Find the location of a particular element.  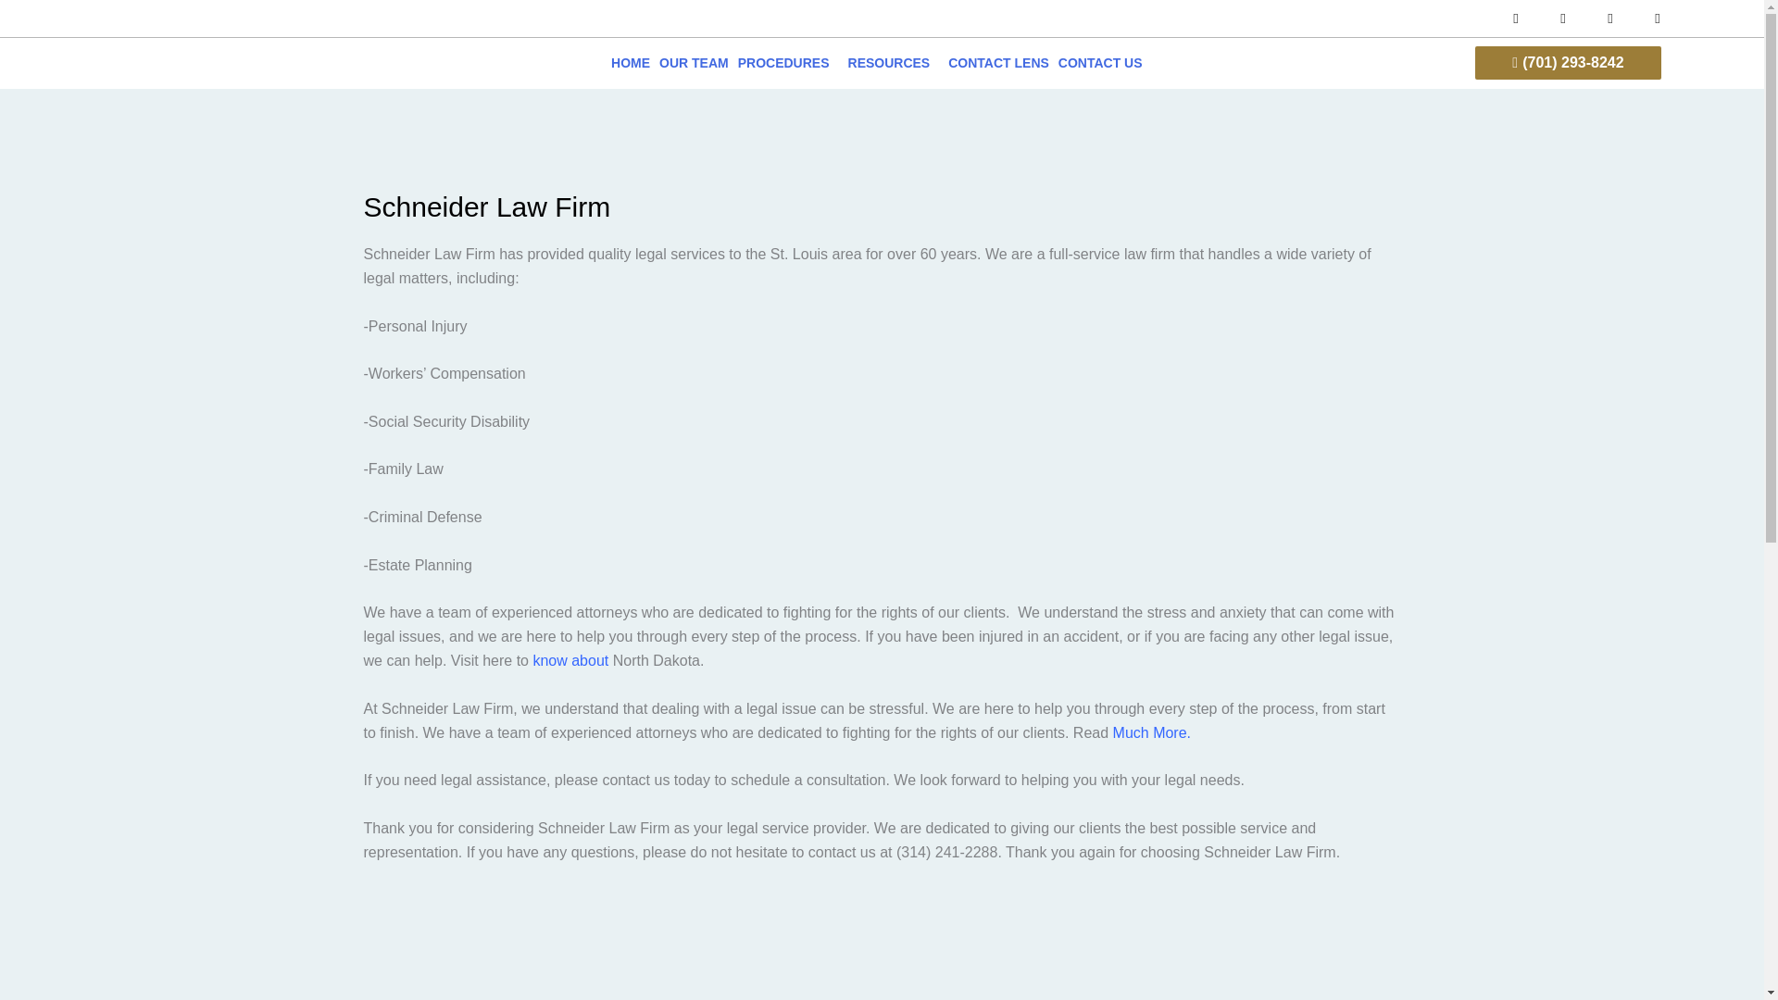

RESOURCES is located at coordinates (893, 63).